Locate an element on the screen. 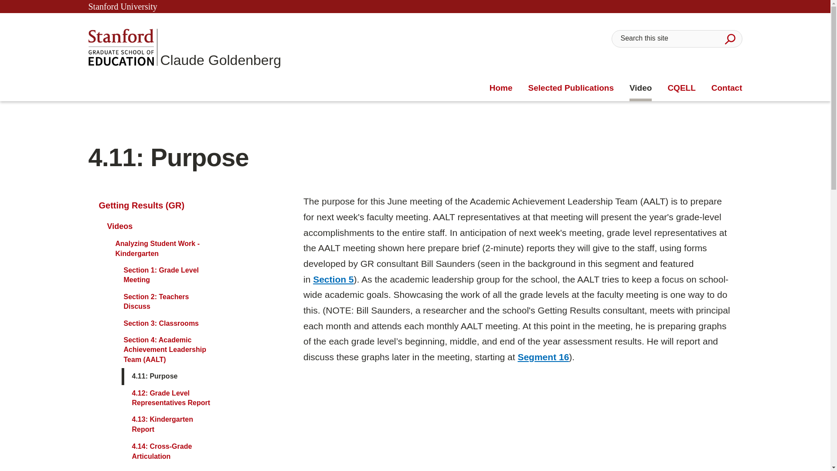 This screenshot has height=471, width=837. Section 4:11 AALT: Purpose is located at coordinates (517, 426).